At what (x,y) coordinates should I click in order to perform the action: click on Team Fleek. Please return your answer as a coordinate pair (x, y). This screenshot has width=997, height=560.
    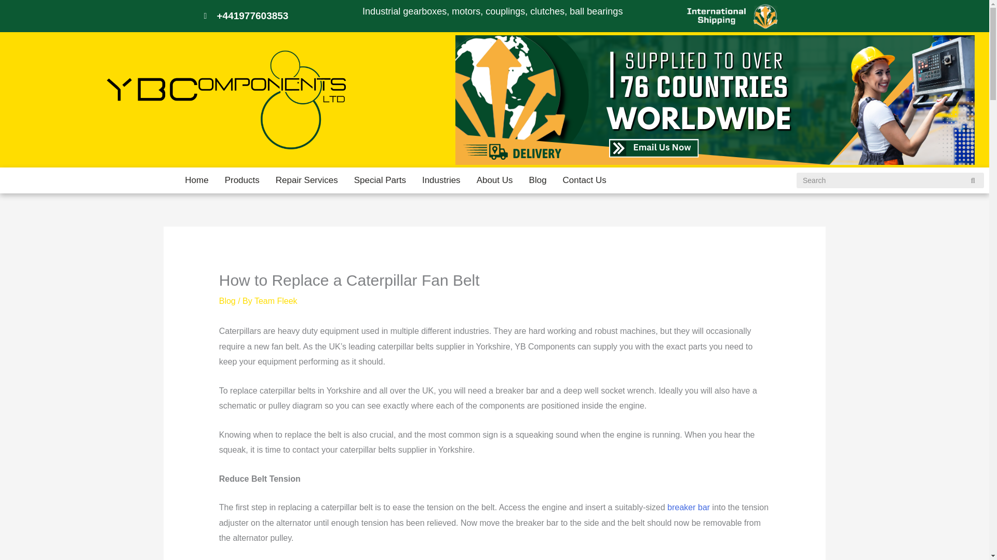
    Looking at the image, I should click on (275, 301).